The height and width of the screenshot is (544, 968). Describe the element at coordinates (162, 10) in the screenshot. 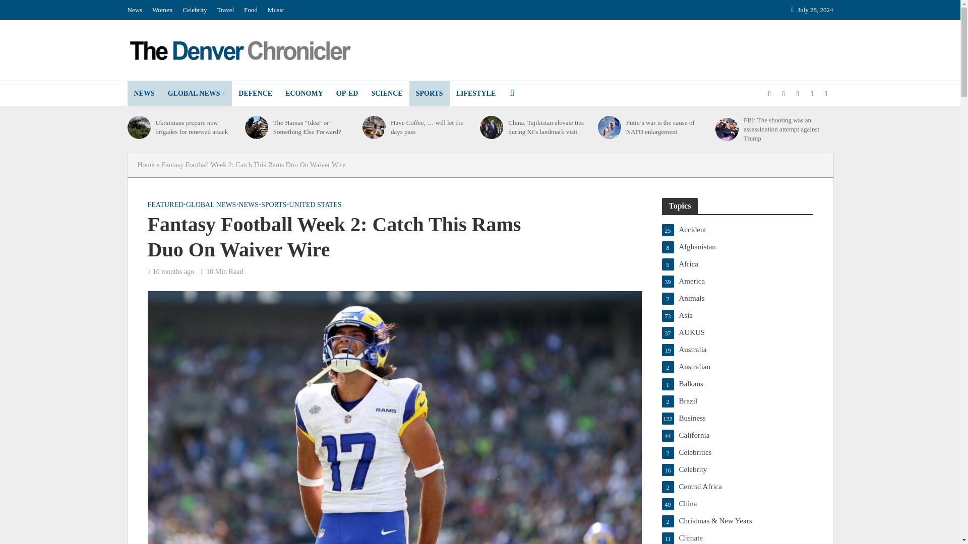

I see `Women` at that location.